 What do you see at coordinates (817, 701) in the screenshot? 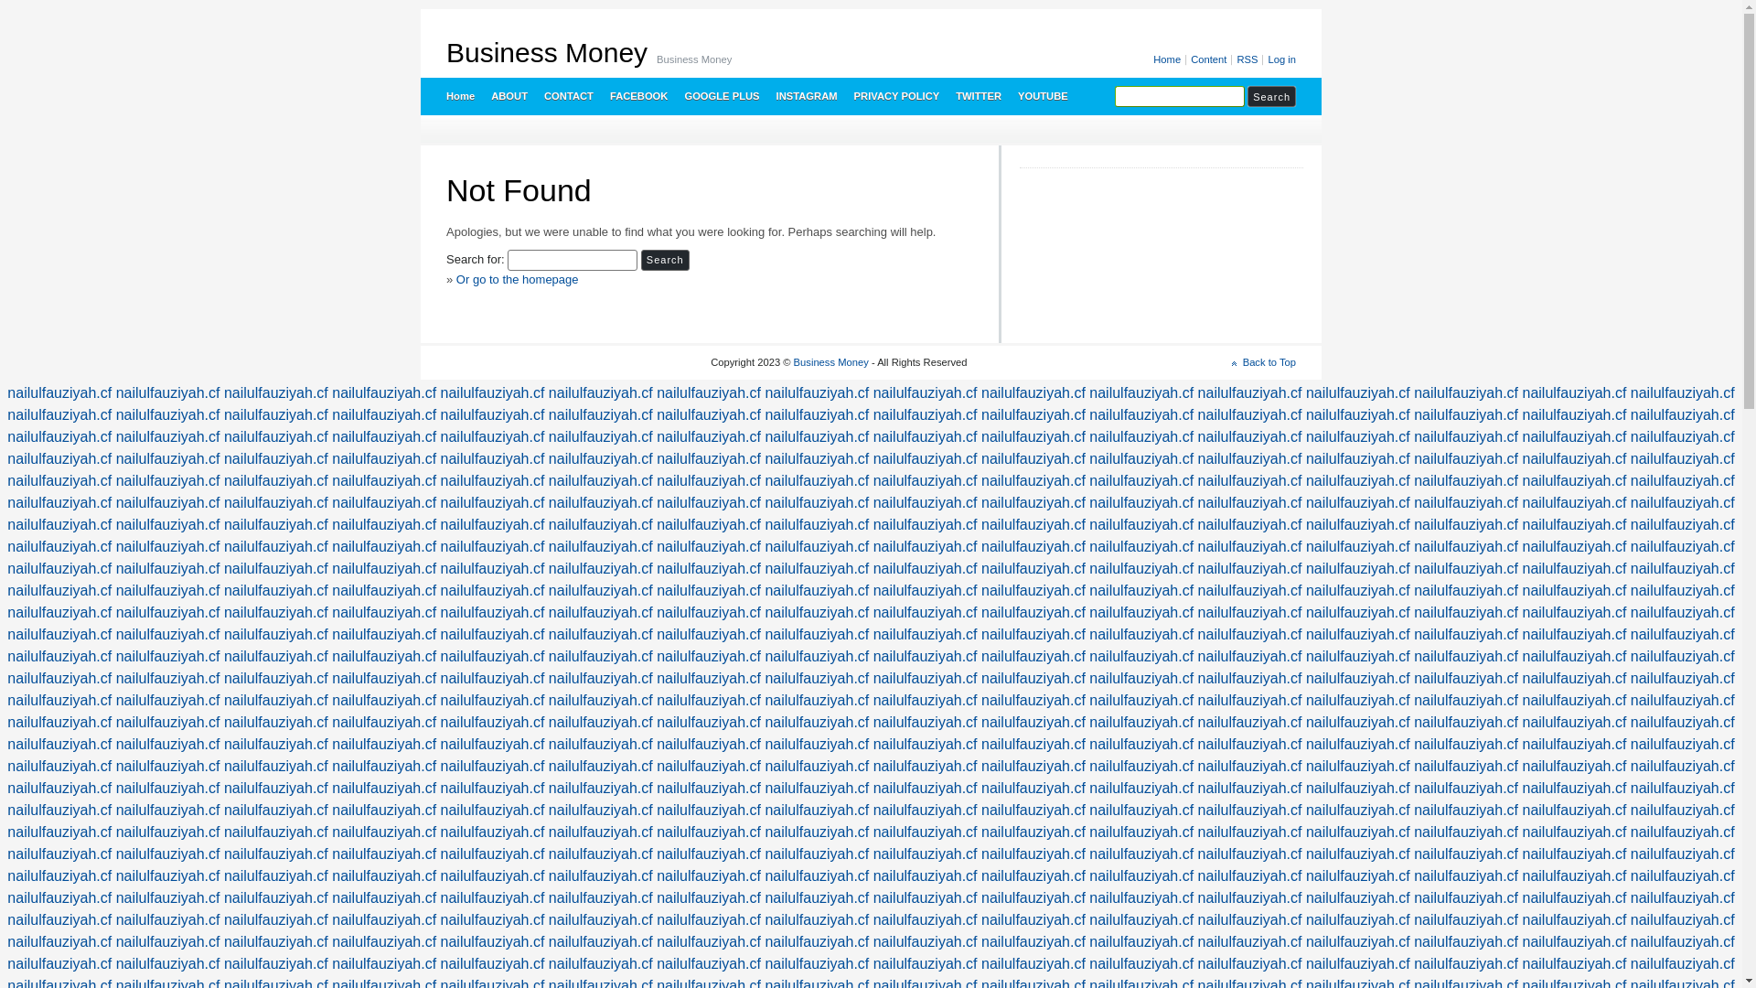
I see `nailulfauziyah.cf` at bounding box center [817, 701].